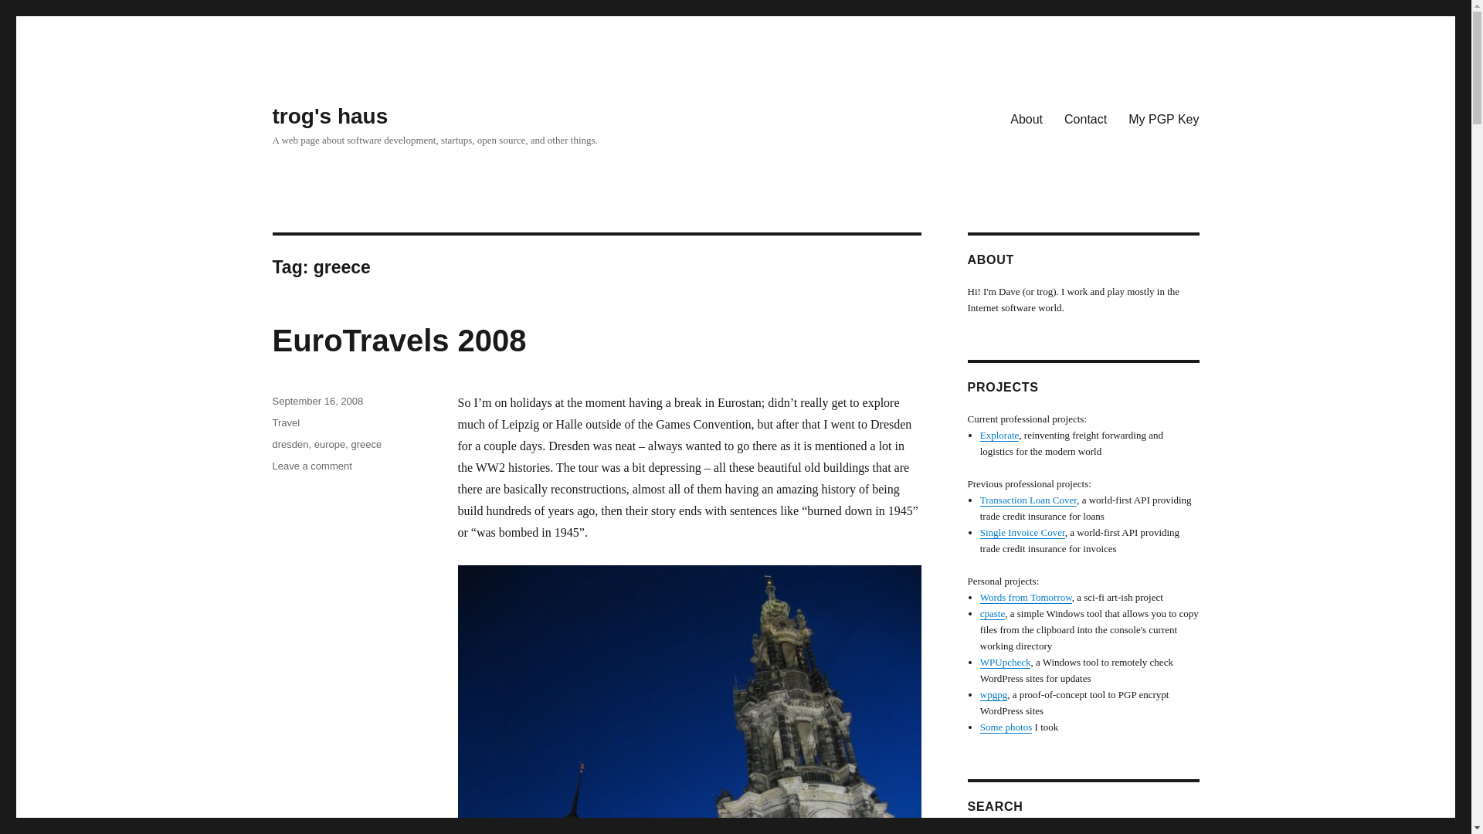 This screenshot has width=1483, height=834. Describe the element at coordinates (1028, 500) in the screenshot. I see `Transaction Loan Cover` at that location.